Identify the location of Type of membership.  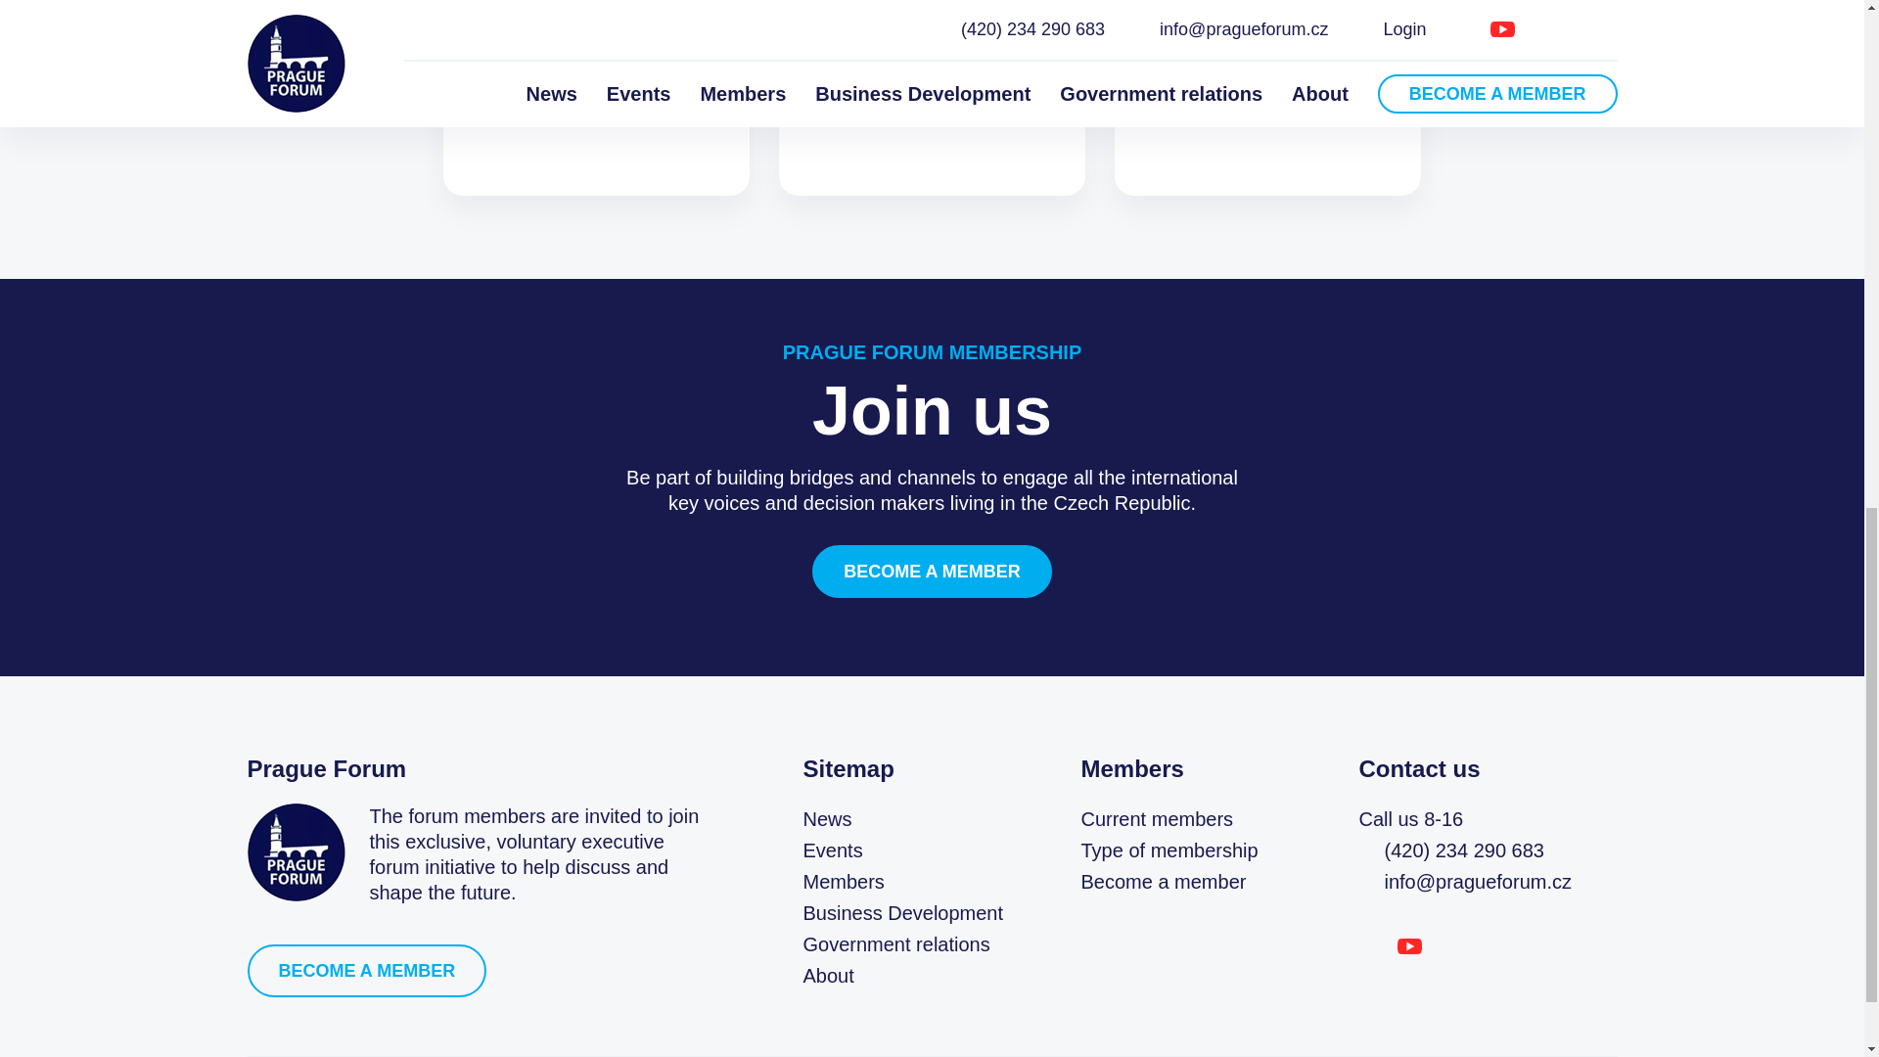
(1169, 850).